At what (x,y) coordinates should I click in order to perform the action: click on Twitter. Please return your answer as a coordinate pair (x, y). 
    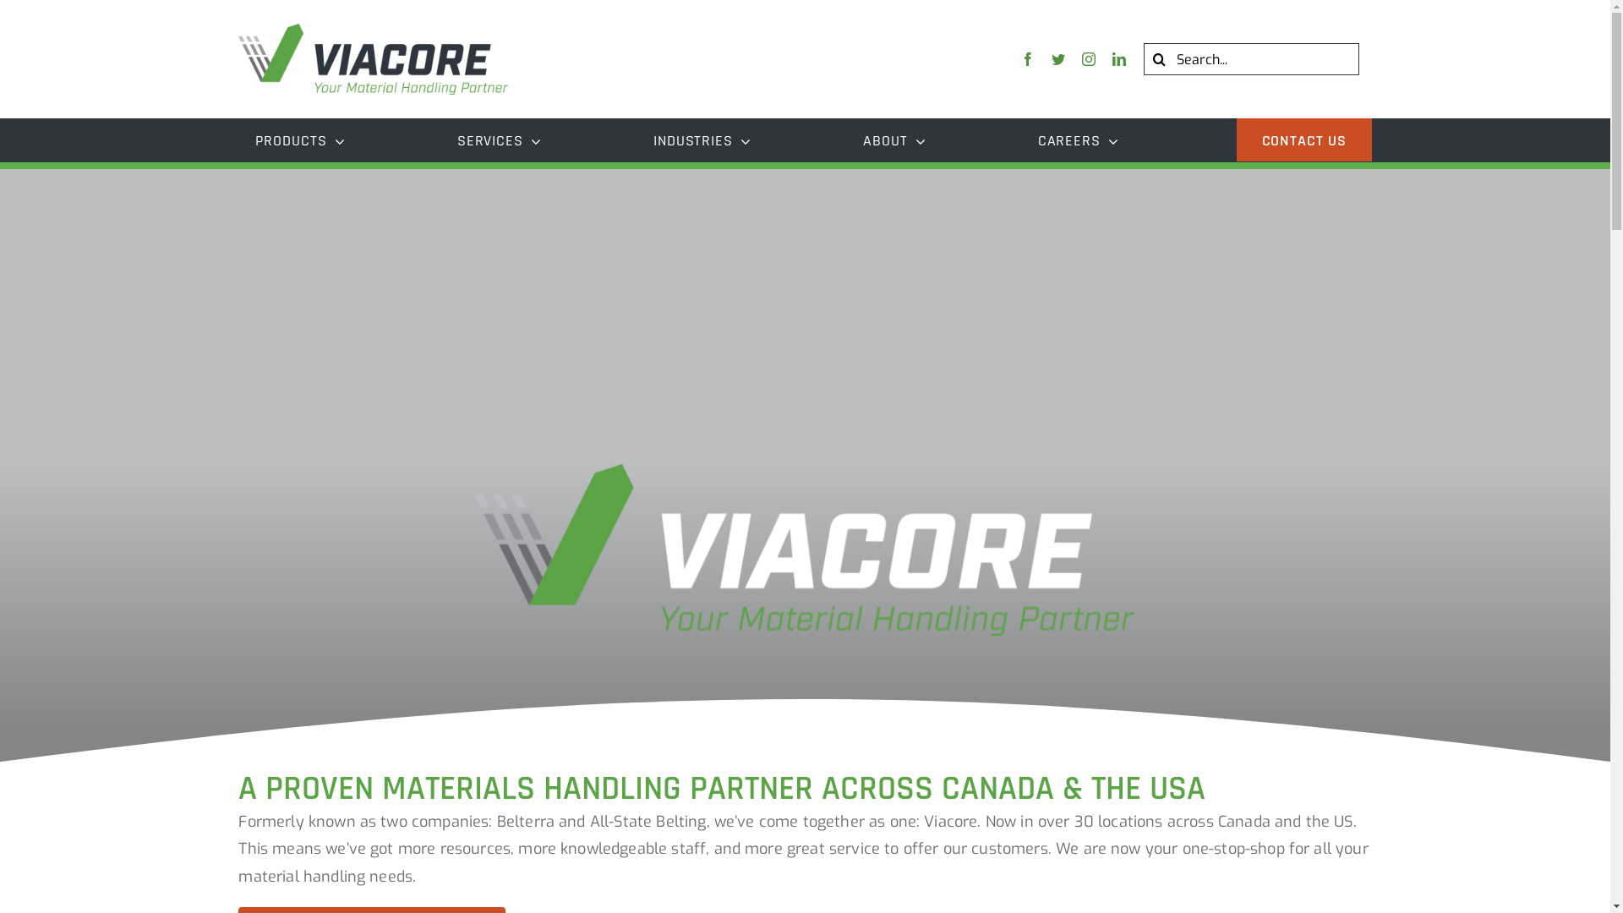
    Looking at the image, I should click on (1058, 59).